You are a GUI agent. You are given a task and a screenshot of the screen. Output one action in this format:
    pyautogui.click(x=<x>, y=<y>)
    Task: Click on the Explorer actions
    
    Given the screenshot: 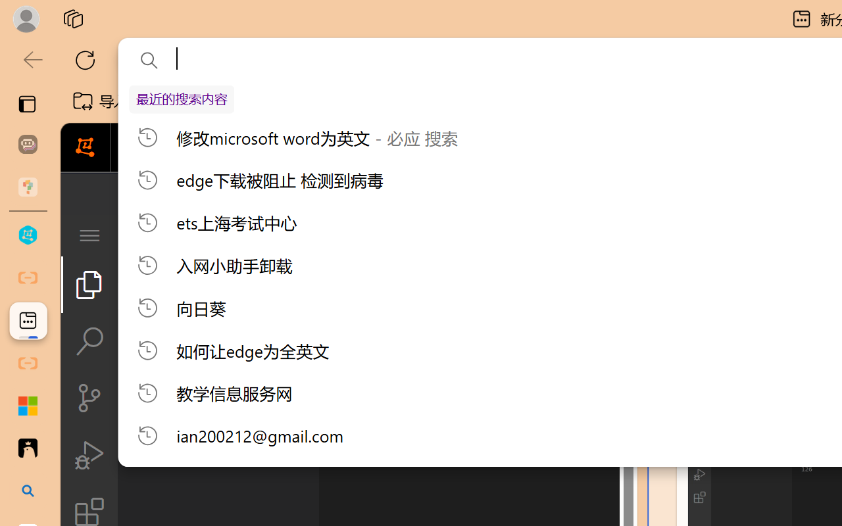 What is the action you would take?
    pyautogui.click(x=257, y=235)
    